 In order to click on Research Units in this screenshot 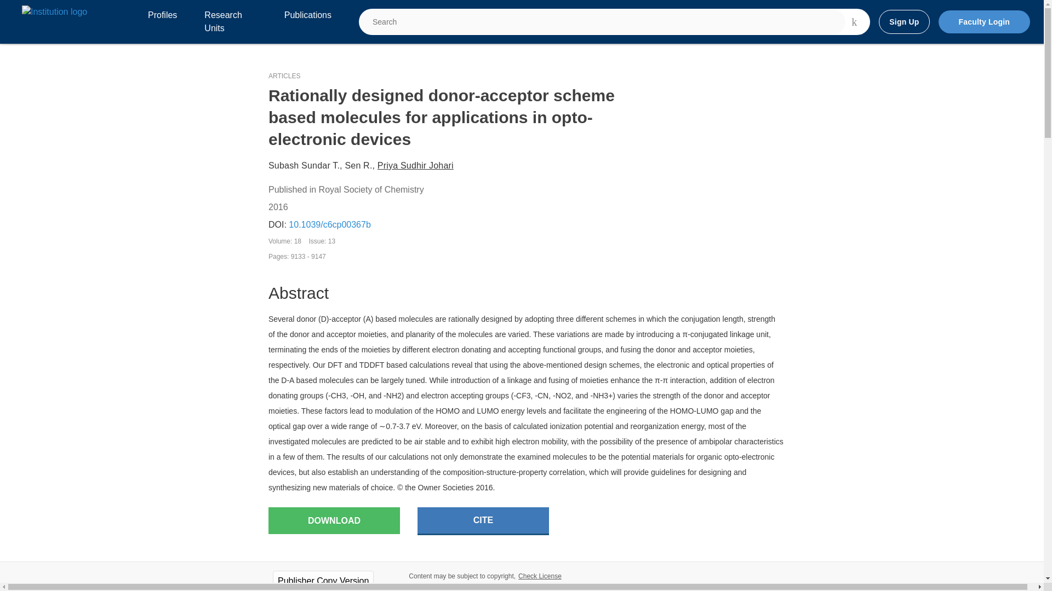, I will do `click(230, 22)`.